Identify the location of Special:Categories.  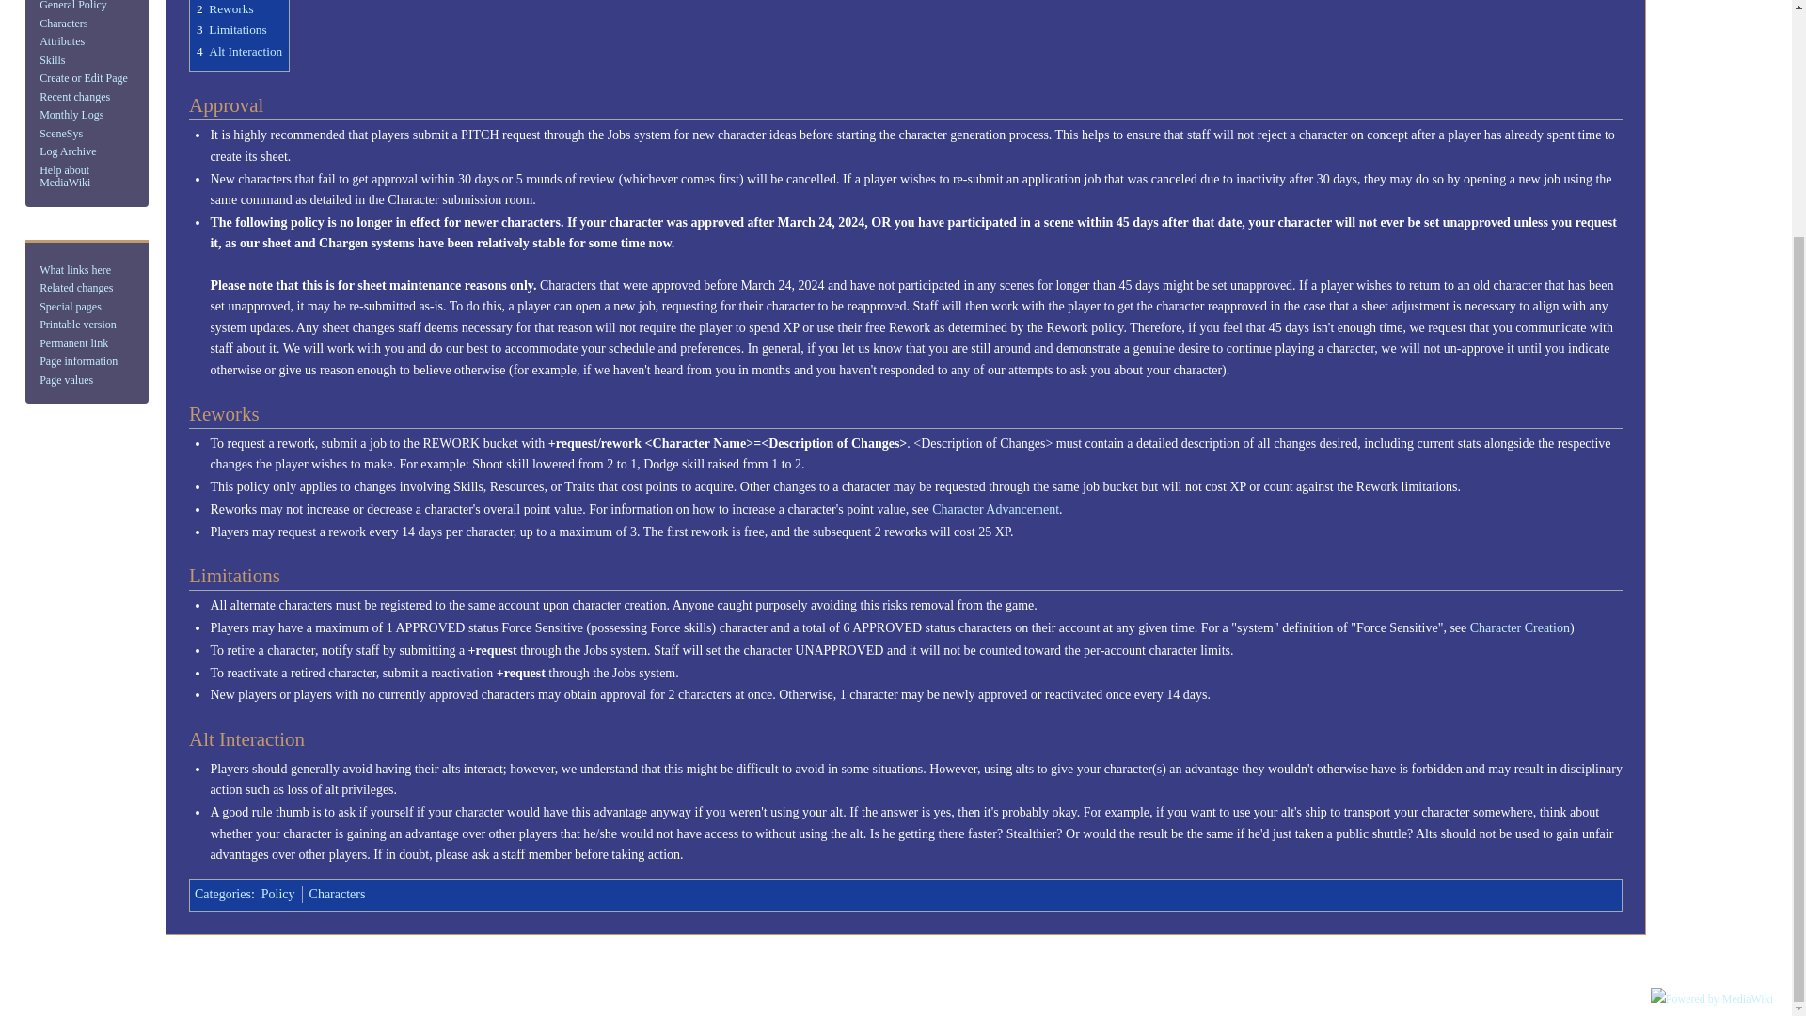
(222, 894).